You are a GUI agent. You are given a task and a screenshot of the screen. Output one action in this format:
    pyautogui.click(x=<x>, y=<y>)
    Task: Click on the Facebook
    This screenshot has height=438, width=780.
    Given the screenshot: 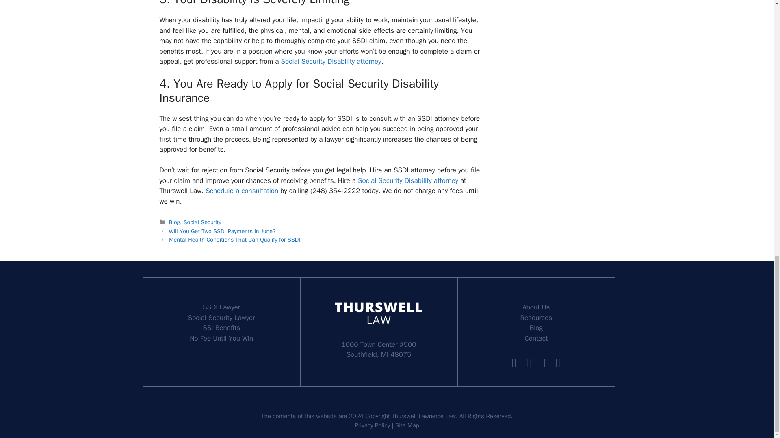 What is the action you would take?
    pyautogui.click(x=514, y=363)
    